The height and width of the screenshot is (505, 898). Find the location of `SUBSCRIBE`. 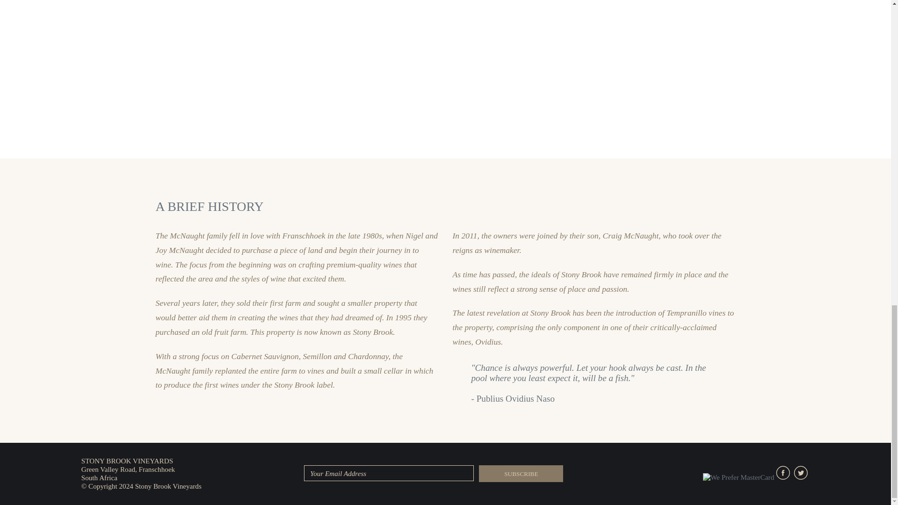

SUBSCRIBE is located at coordinates (521, 473).